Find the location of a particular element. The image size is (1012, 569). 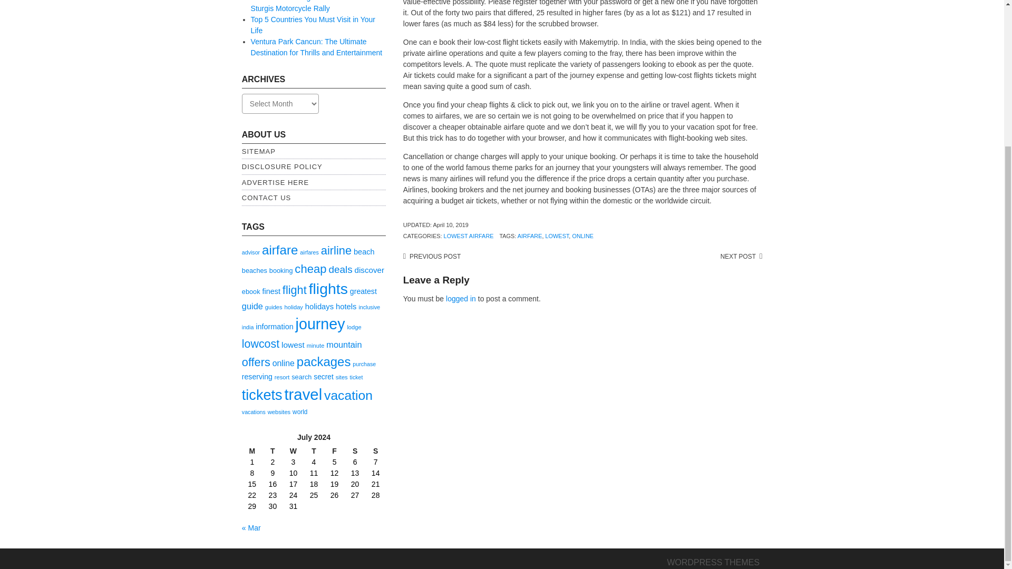

Sunday is located at coordinates (375, 451).